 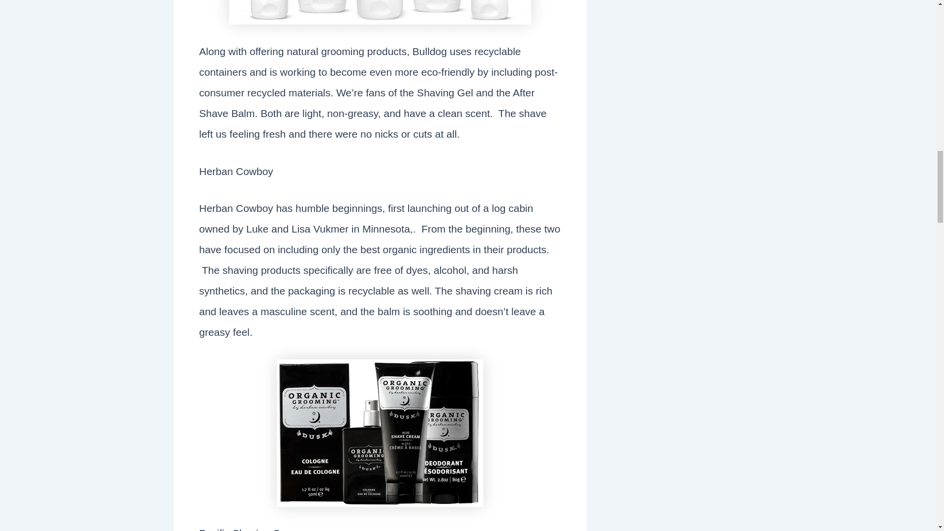 What do you see at coordinates (380, 12) in the screenshot?
I see `Bulldog Set` at bounding box center [380, 12].